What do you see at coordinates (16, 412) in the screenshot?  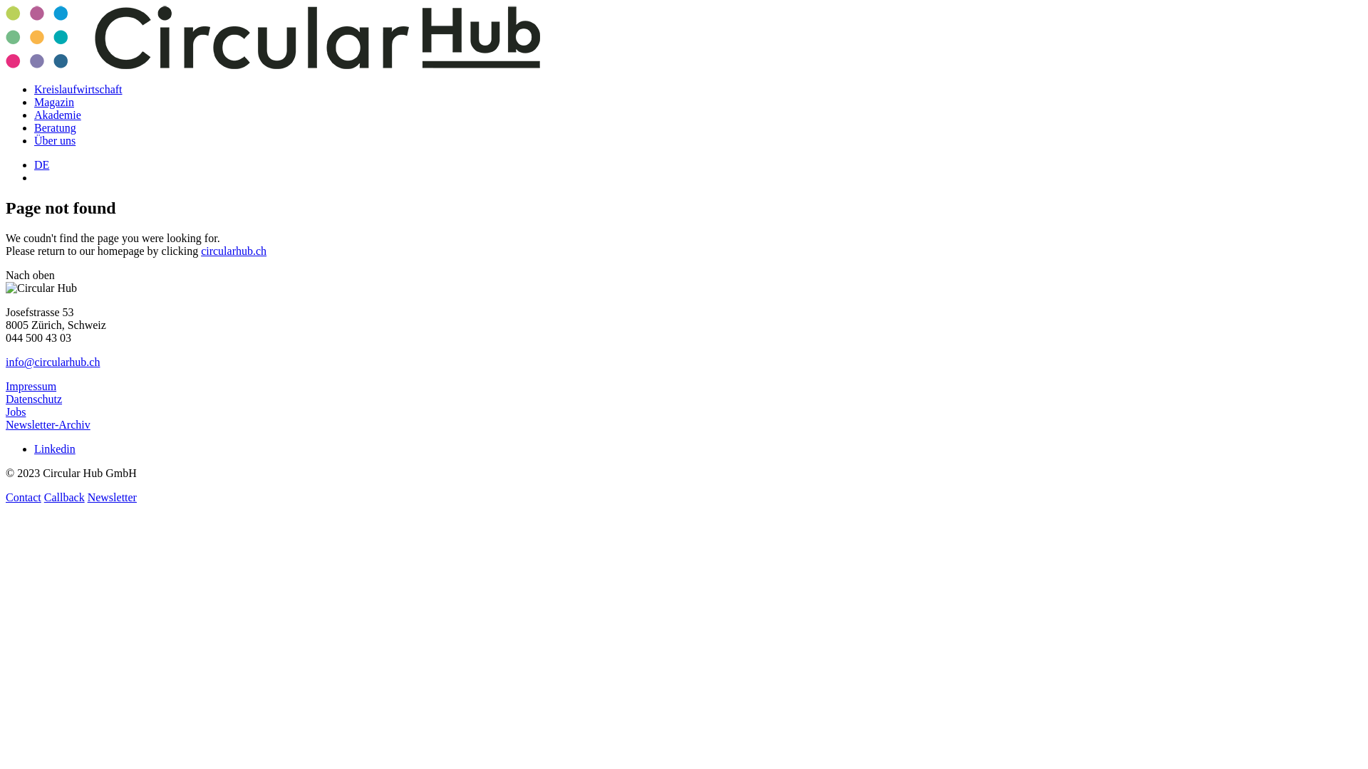 I see `Jobs` at bounding box center [16, 412].